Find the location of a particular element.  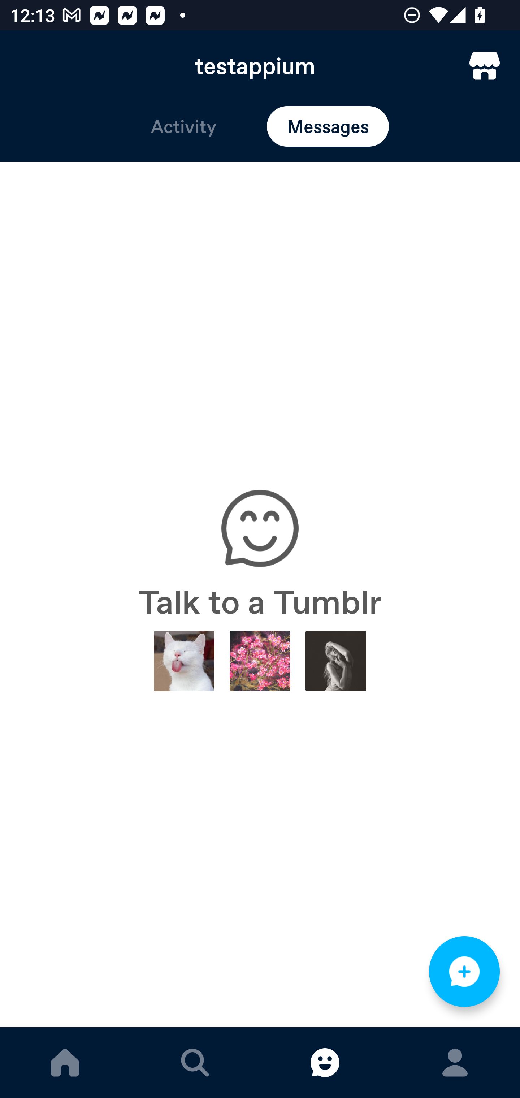

EXPLORE is located at coordinates (195, 1063).